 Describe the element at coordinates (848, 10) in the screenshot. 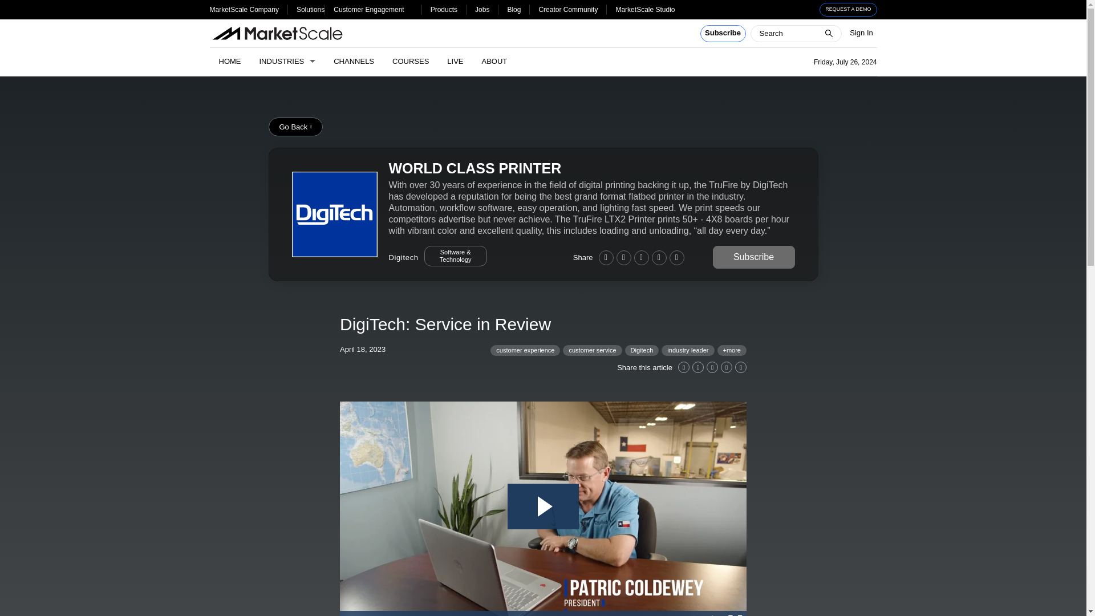

I see `REQUEST A DEMO` at that location.